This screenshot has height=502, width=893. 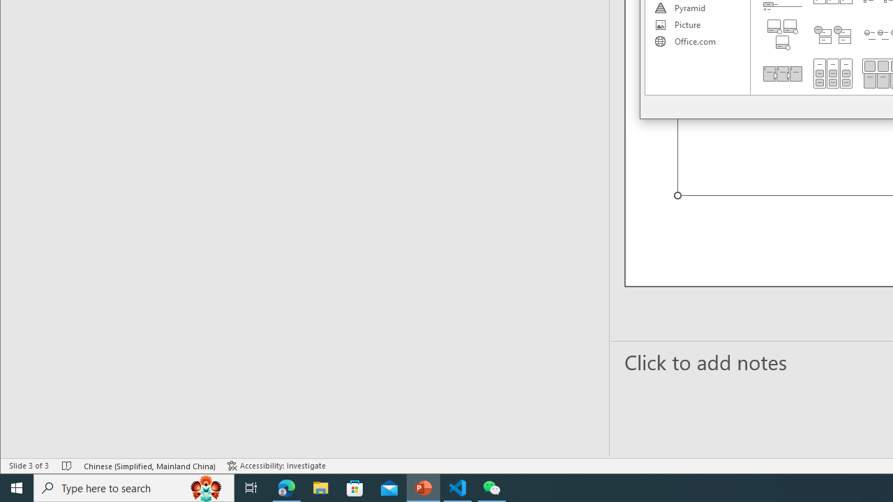 What do you see at coordinates (67, 466) in the screenshot?
I see `Spell Check No Errors` at bounding box center [67, 466].